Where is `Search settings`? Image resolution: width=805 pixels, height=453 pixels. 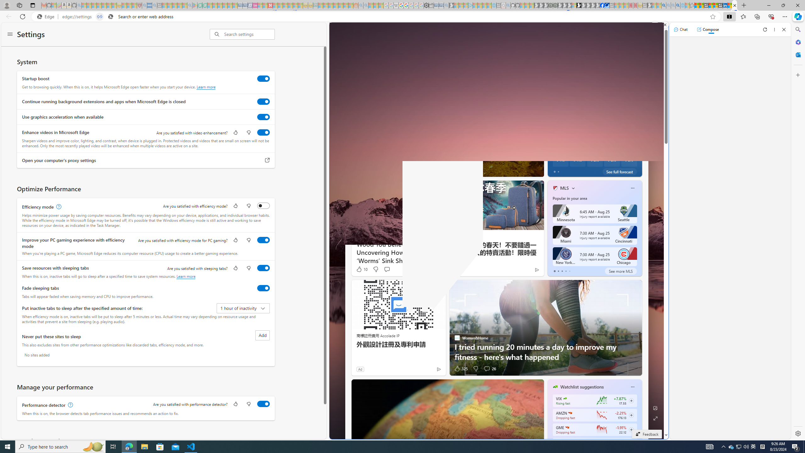
Search settings is located at coordinates (249, 34).